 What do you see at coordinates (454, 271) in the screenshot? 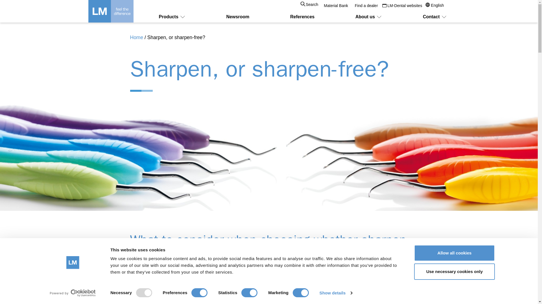
I see `Use necessary cookies only` at bounding box center [454, 271].